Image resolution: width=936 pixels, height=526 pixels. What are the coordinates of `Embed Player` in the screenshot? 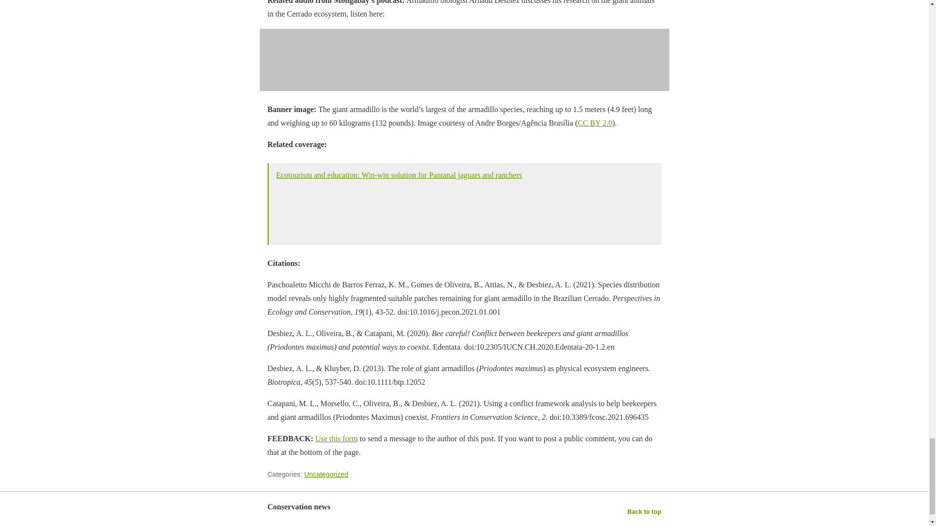 It's located at (464, 59).